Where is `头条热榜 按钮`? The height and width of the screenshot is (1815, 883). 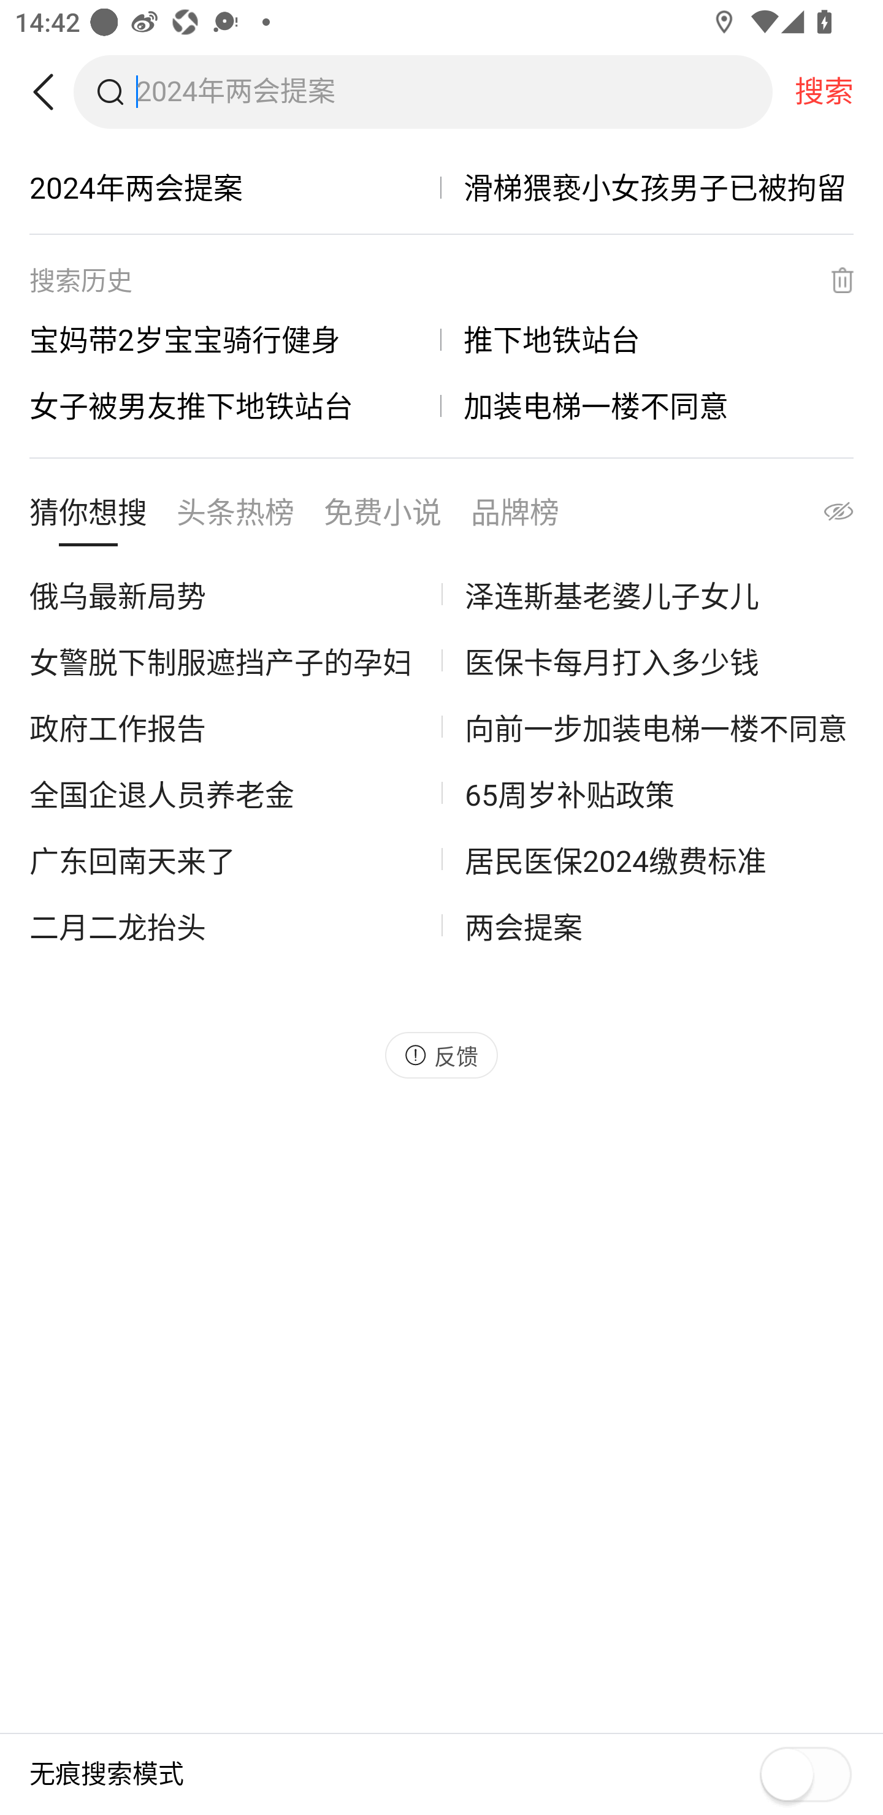
头条热榜 按钮 is located at coordinates (235, 517).